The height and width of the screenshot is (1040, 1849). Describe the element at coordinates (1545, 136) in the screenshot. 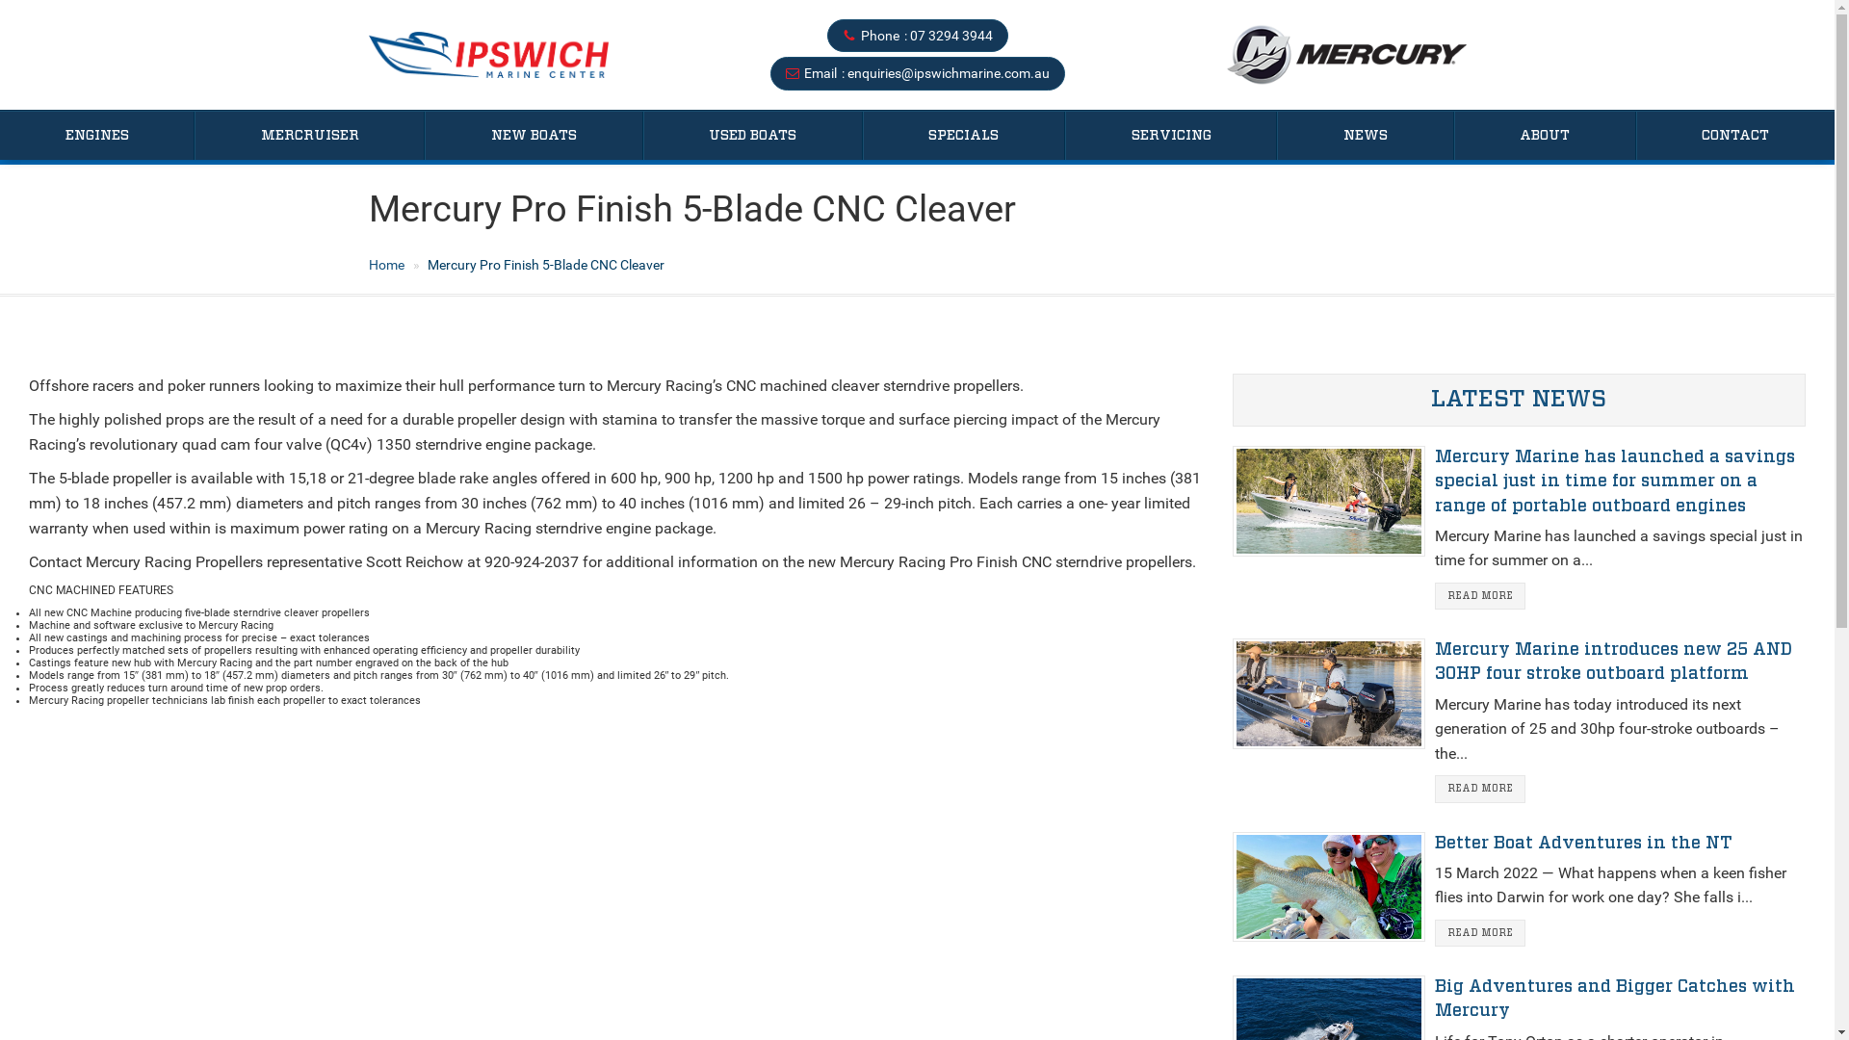

I see `ABOUT` at that location.